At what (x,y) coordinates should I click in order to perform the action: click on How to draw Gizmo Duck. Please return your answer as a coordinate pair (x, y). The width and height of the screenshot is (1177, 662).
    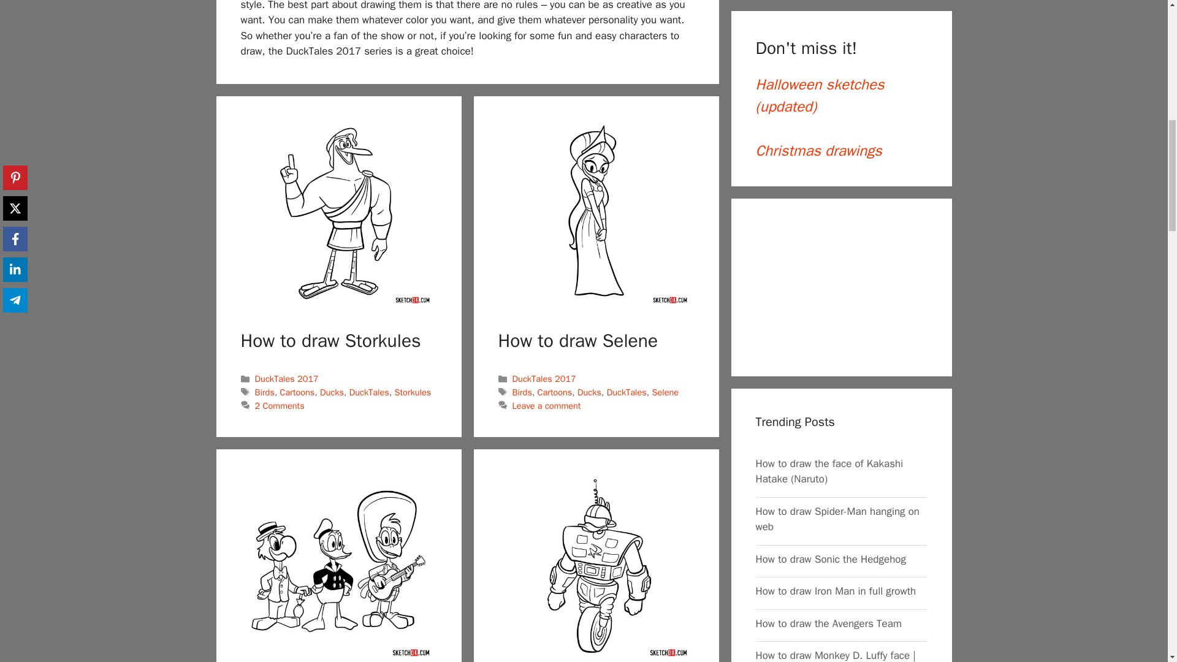
    Looking at the image, I should click on (595, 566).